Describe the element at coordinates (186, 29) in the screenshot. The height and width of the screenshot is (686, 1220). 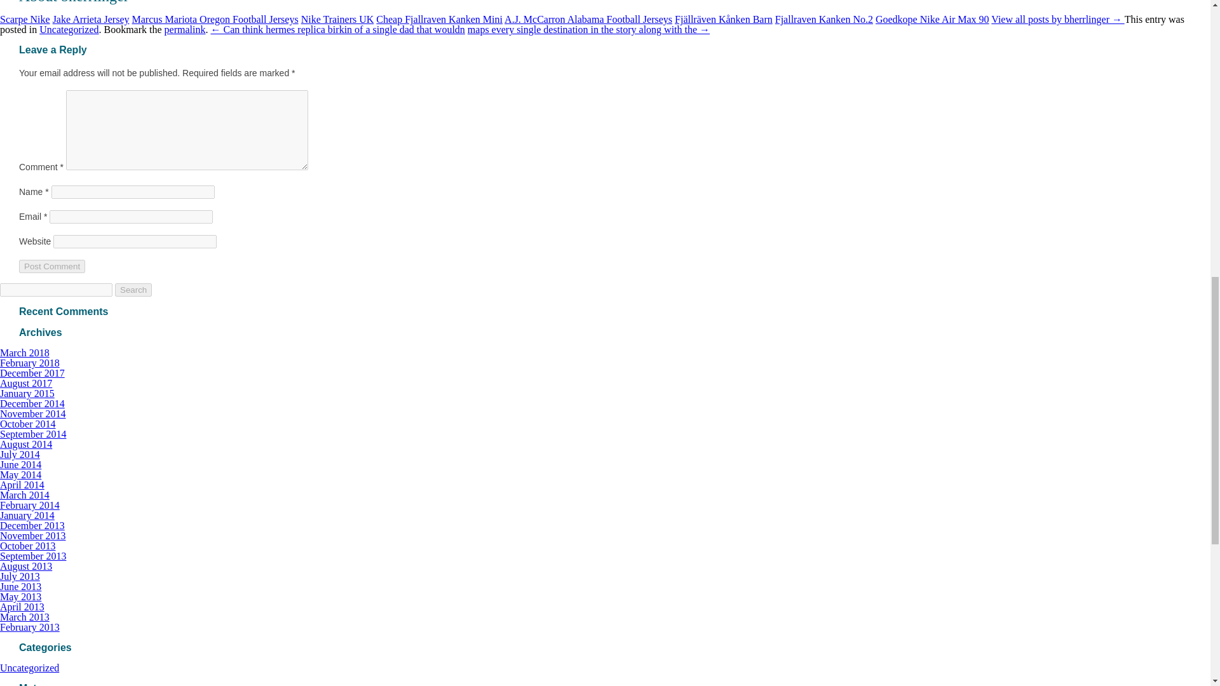
I see `permalink` at that location.